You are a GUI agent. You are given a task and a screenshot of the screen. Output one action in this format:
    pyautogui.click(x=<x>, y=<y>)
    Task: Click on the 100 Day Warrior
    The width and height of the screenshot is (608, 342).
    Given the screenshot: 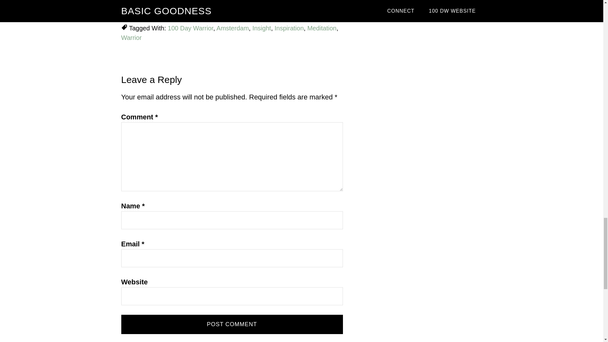 What is the action you would take?
    pyautogui.click(x=190, y=28)
    